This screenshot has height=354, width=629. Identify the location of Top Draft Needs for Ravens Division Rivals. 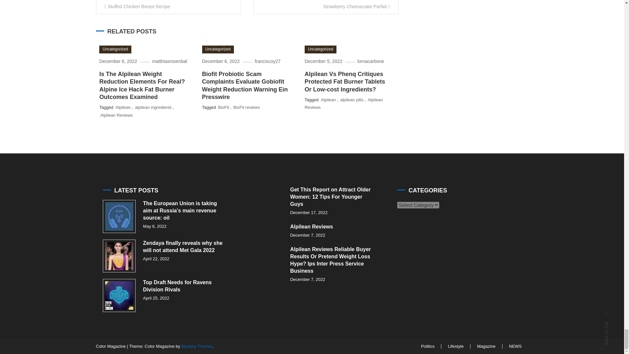
(119, 295).